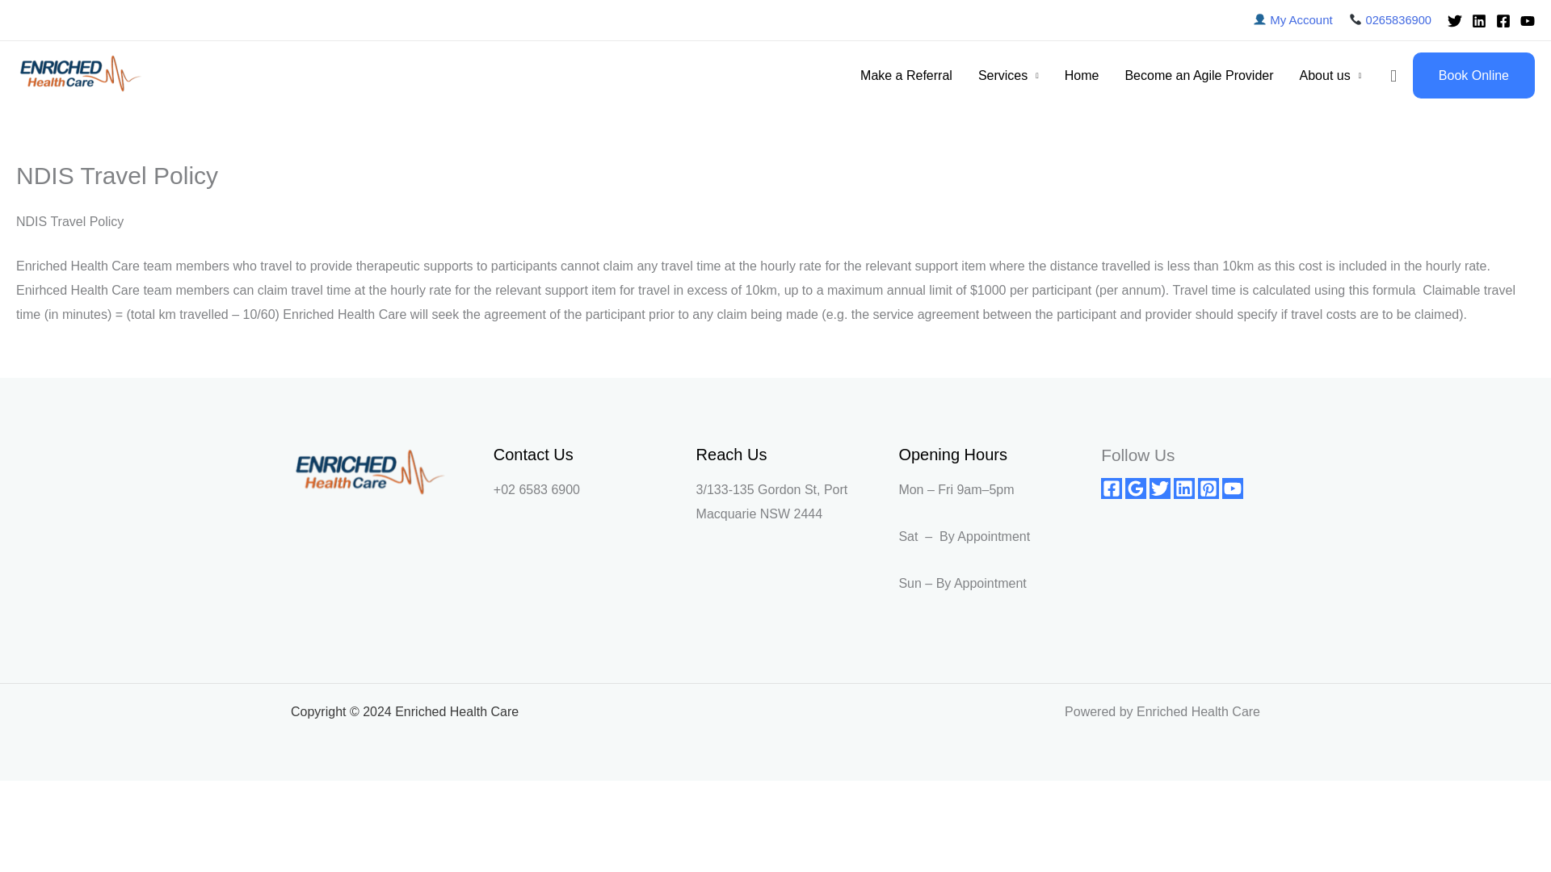 The image size is (1551, 872). I want to click on Book Online, so click(1473, 76).